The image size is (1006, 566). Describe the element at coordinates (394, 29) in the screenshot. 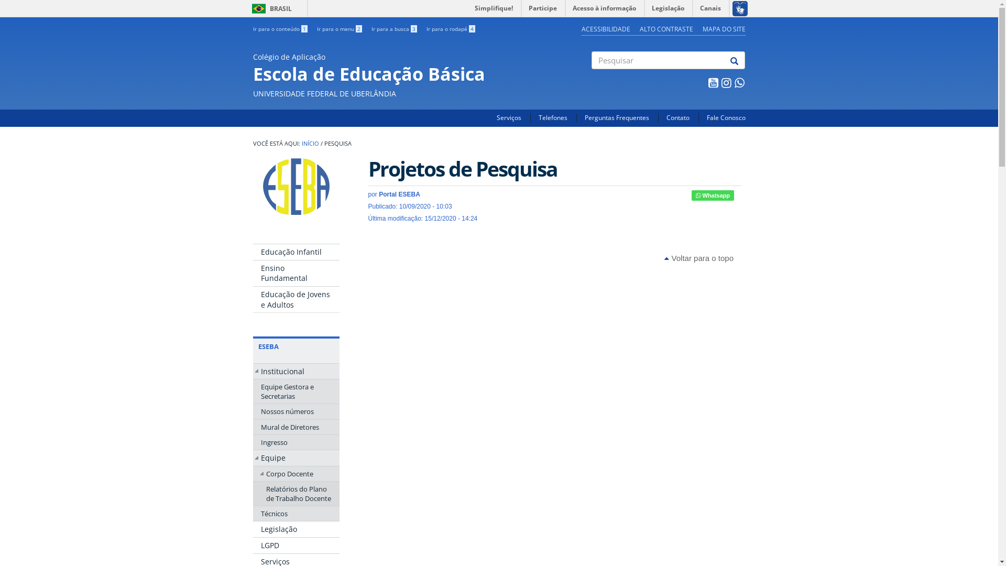

I see `Ir para a busca 3` at that location.